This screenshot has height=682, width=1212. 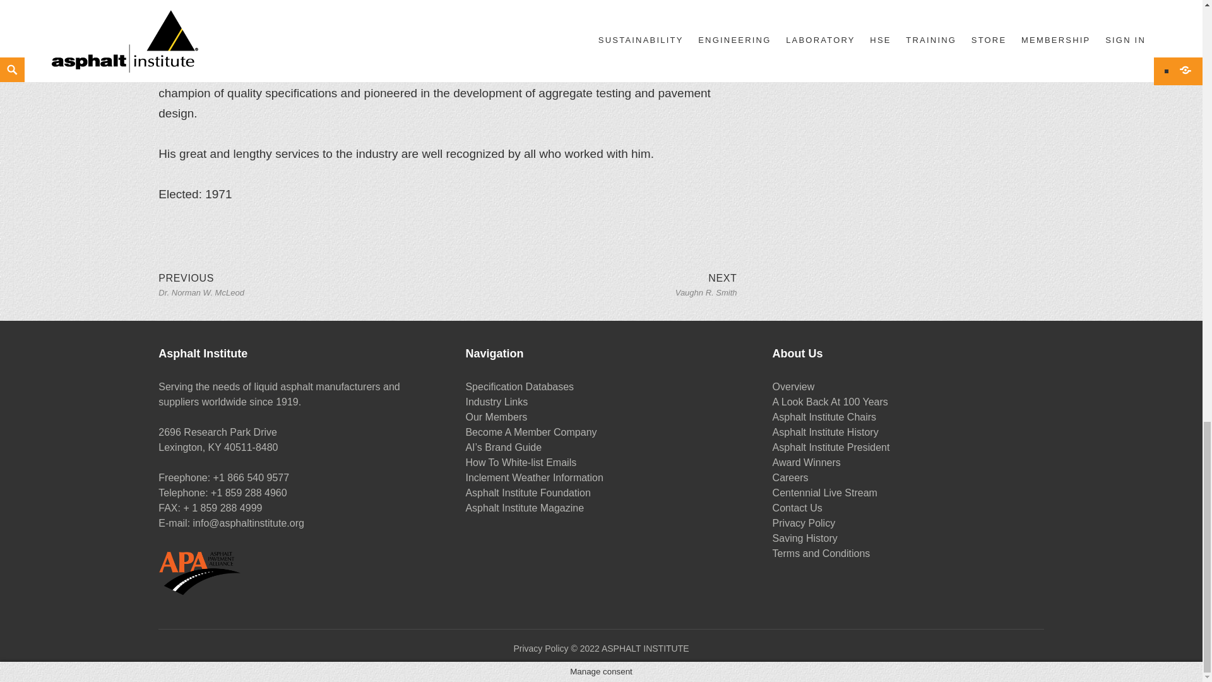 What do you see at coordinates (635, 649) in the screenshot?
I see `Asphalt Institute` at bounding box center [635, 649].